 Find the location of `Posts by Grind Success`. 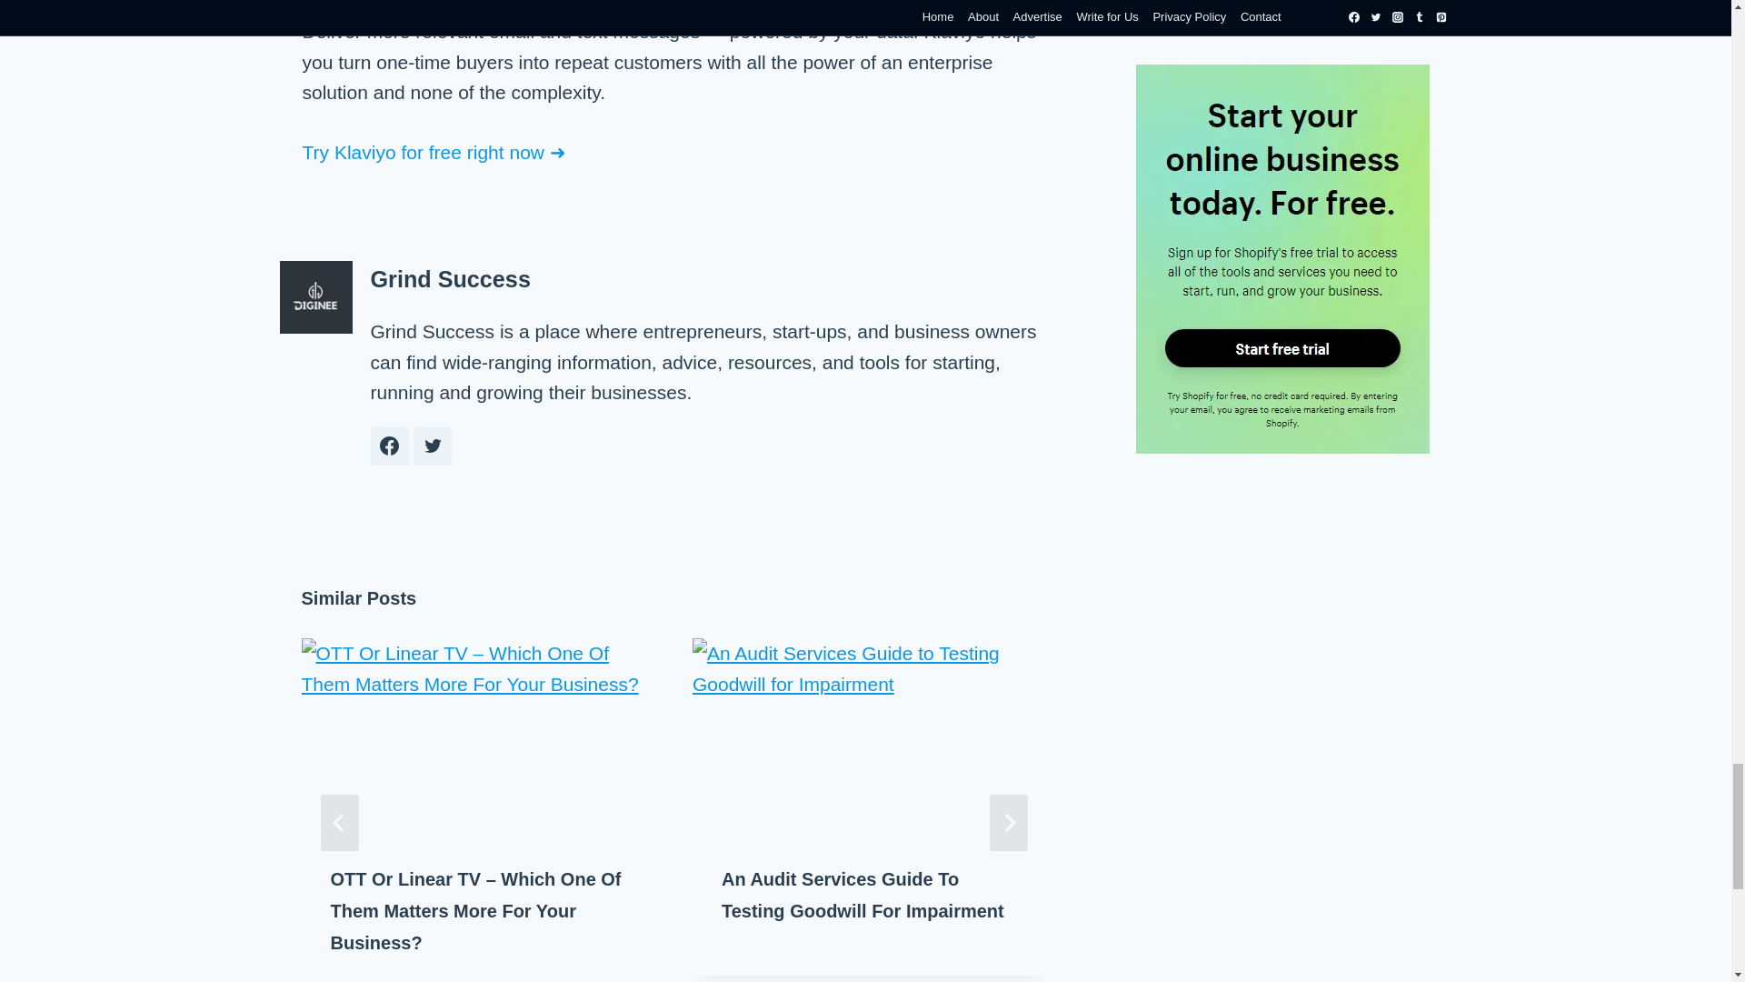

Posts by Grind Success is located at coordinates (450, 278).